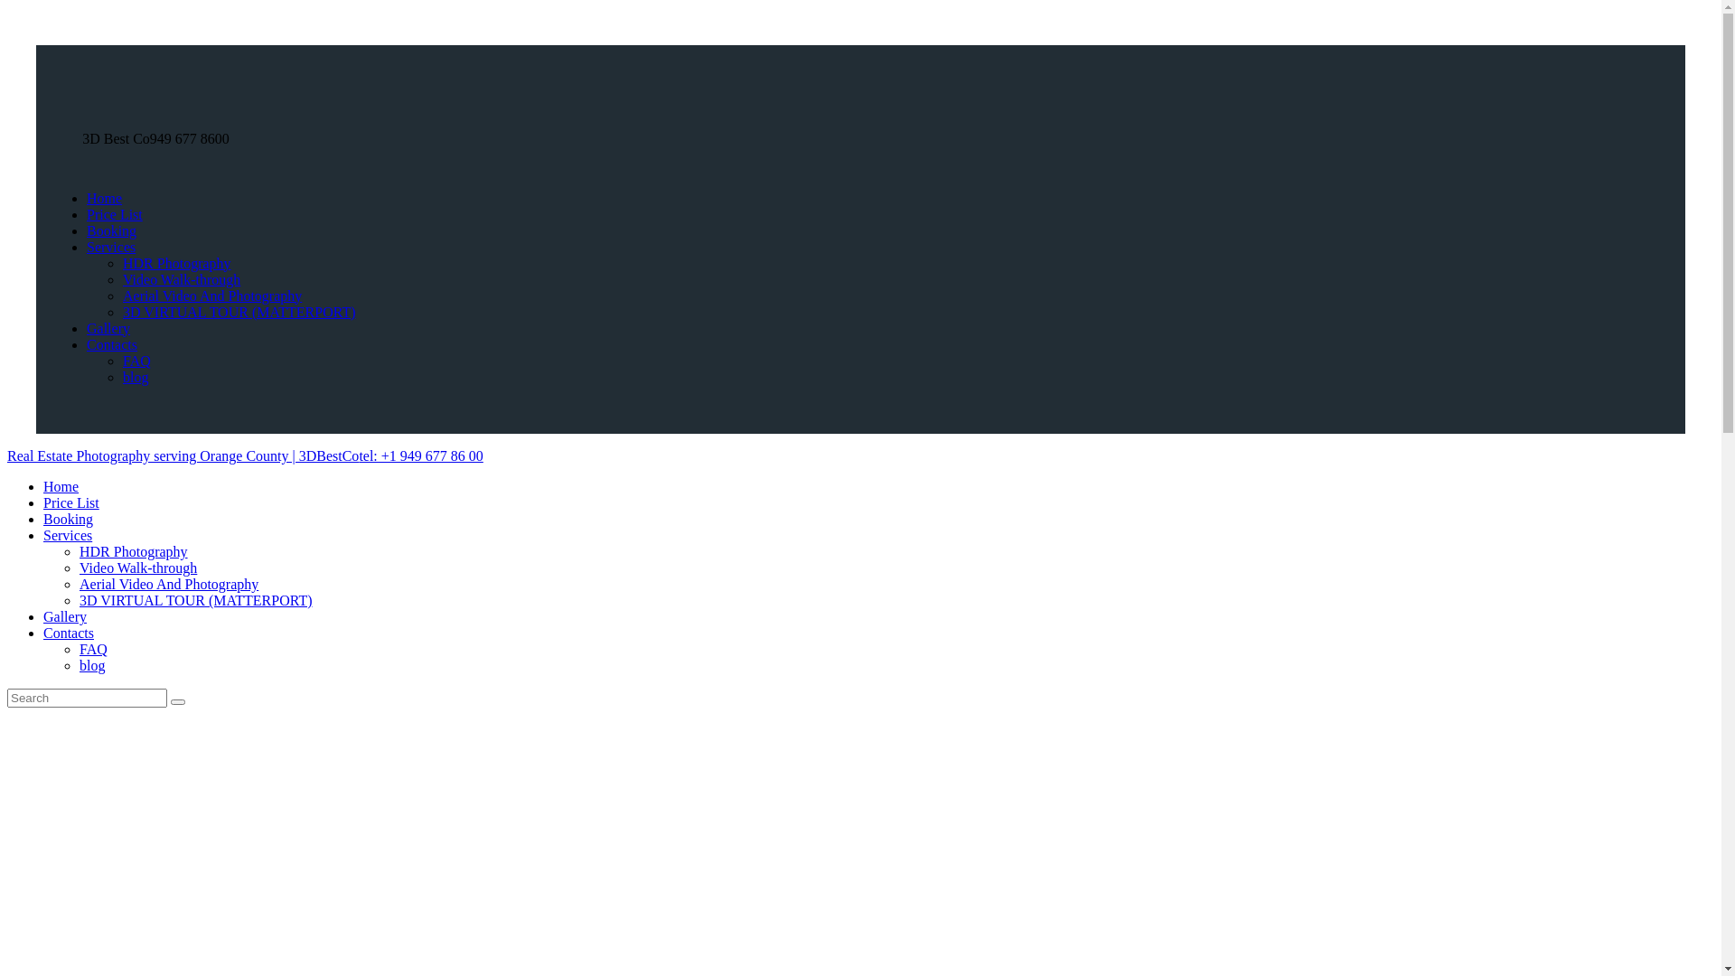 The height and width of the screenshot is (976, 1735). I want to click on Booking, so click(69, 519).